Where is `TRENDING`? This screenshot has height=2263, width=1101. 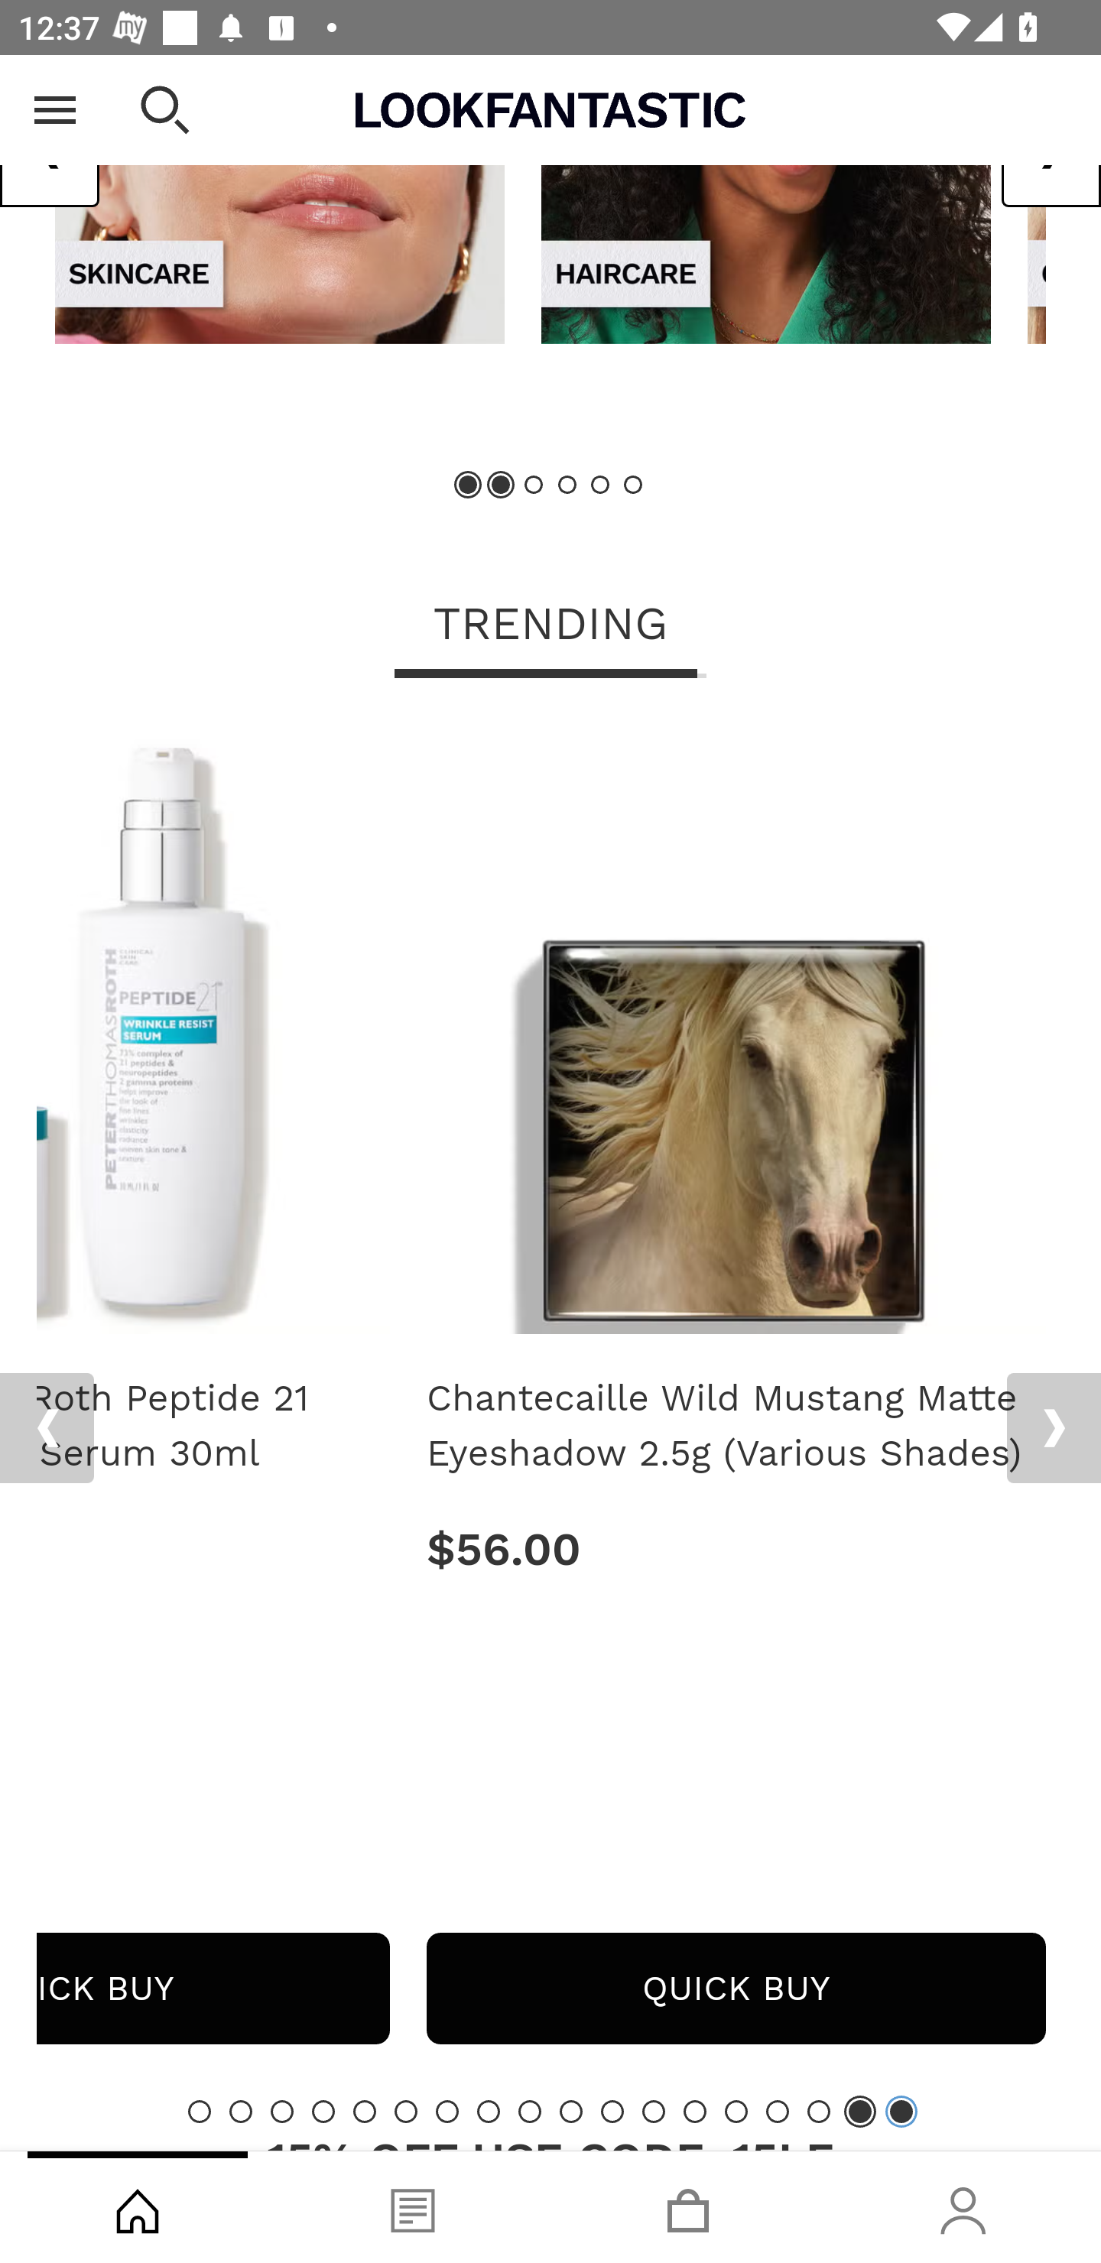 TRENDING is located at coordinates (550, 625).